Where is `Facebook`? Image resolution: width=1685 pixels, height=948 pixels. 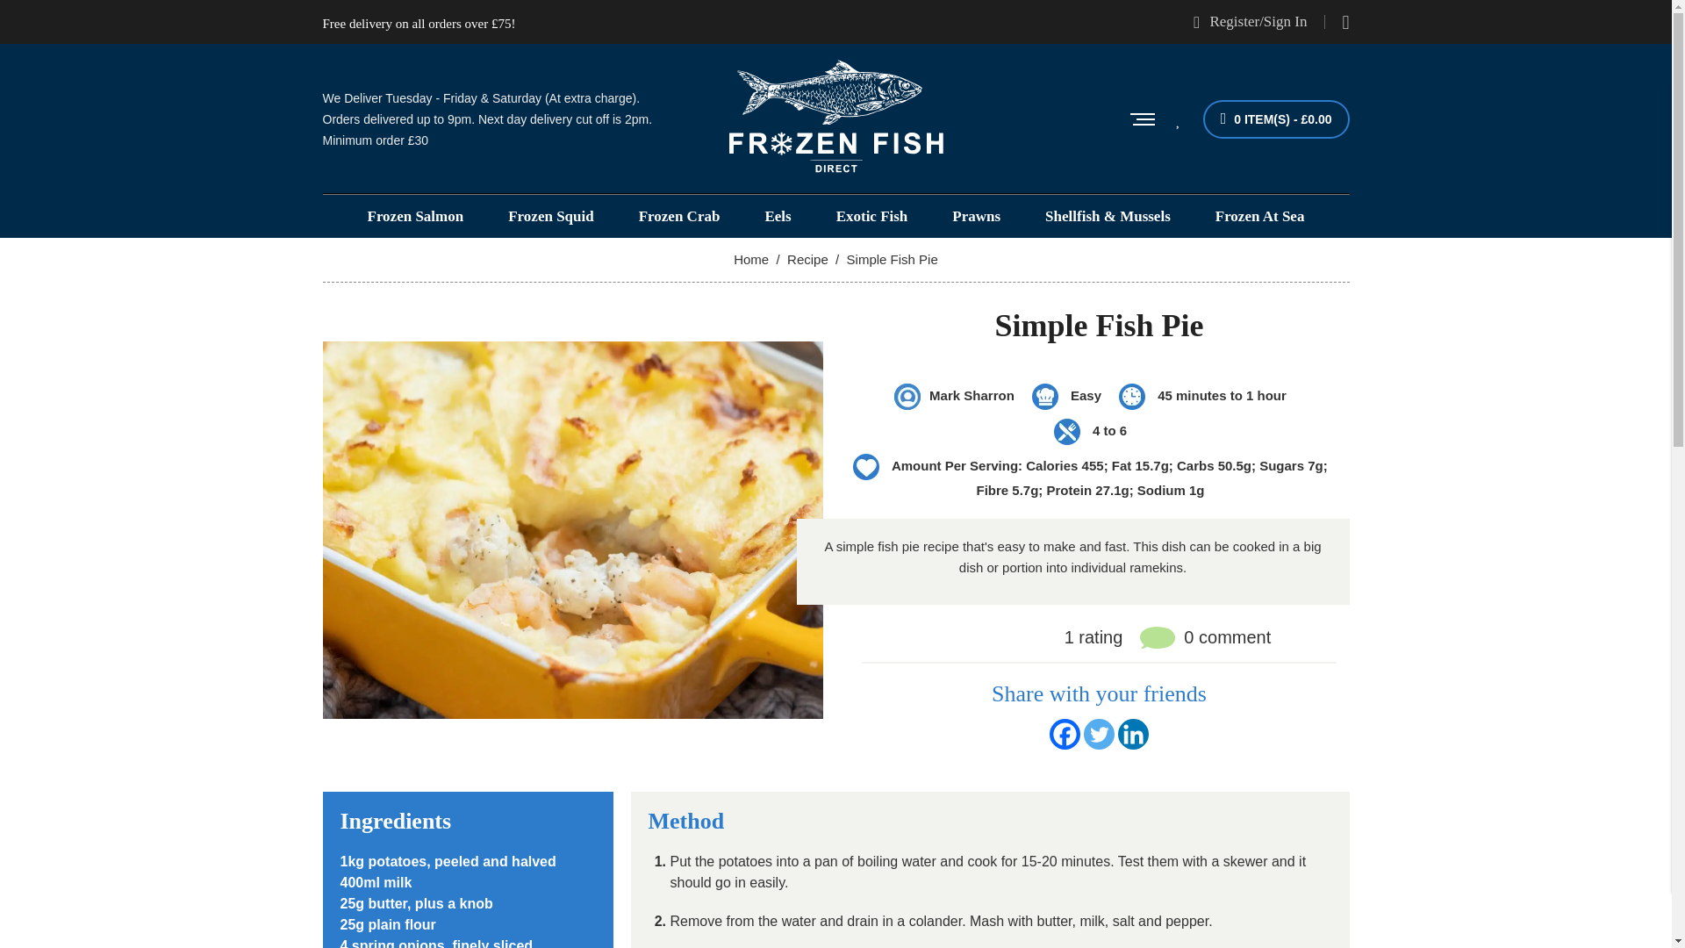
Facebook is located at coordinates (1065, 734).